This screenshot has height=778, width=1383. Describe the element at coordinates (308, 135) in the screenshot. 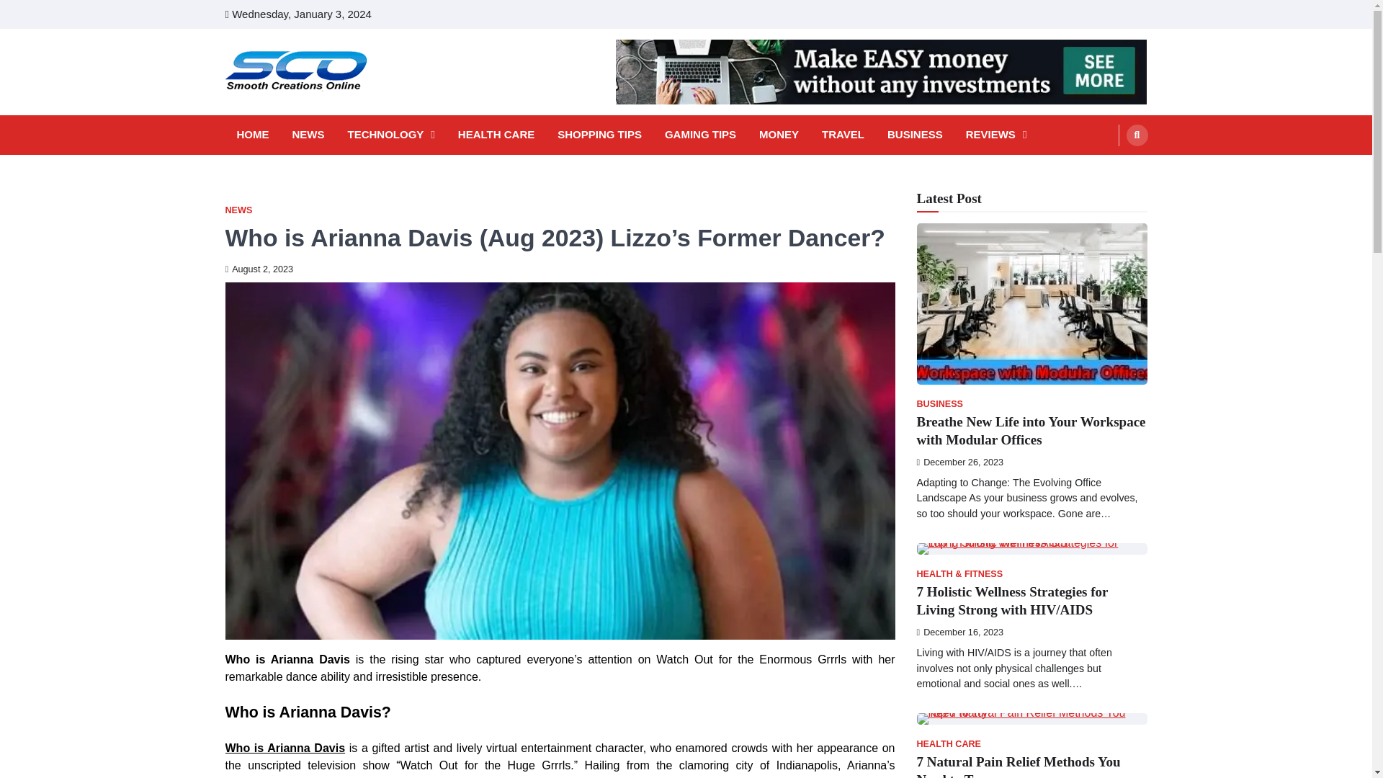

I see `NEWS` at that location.